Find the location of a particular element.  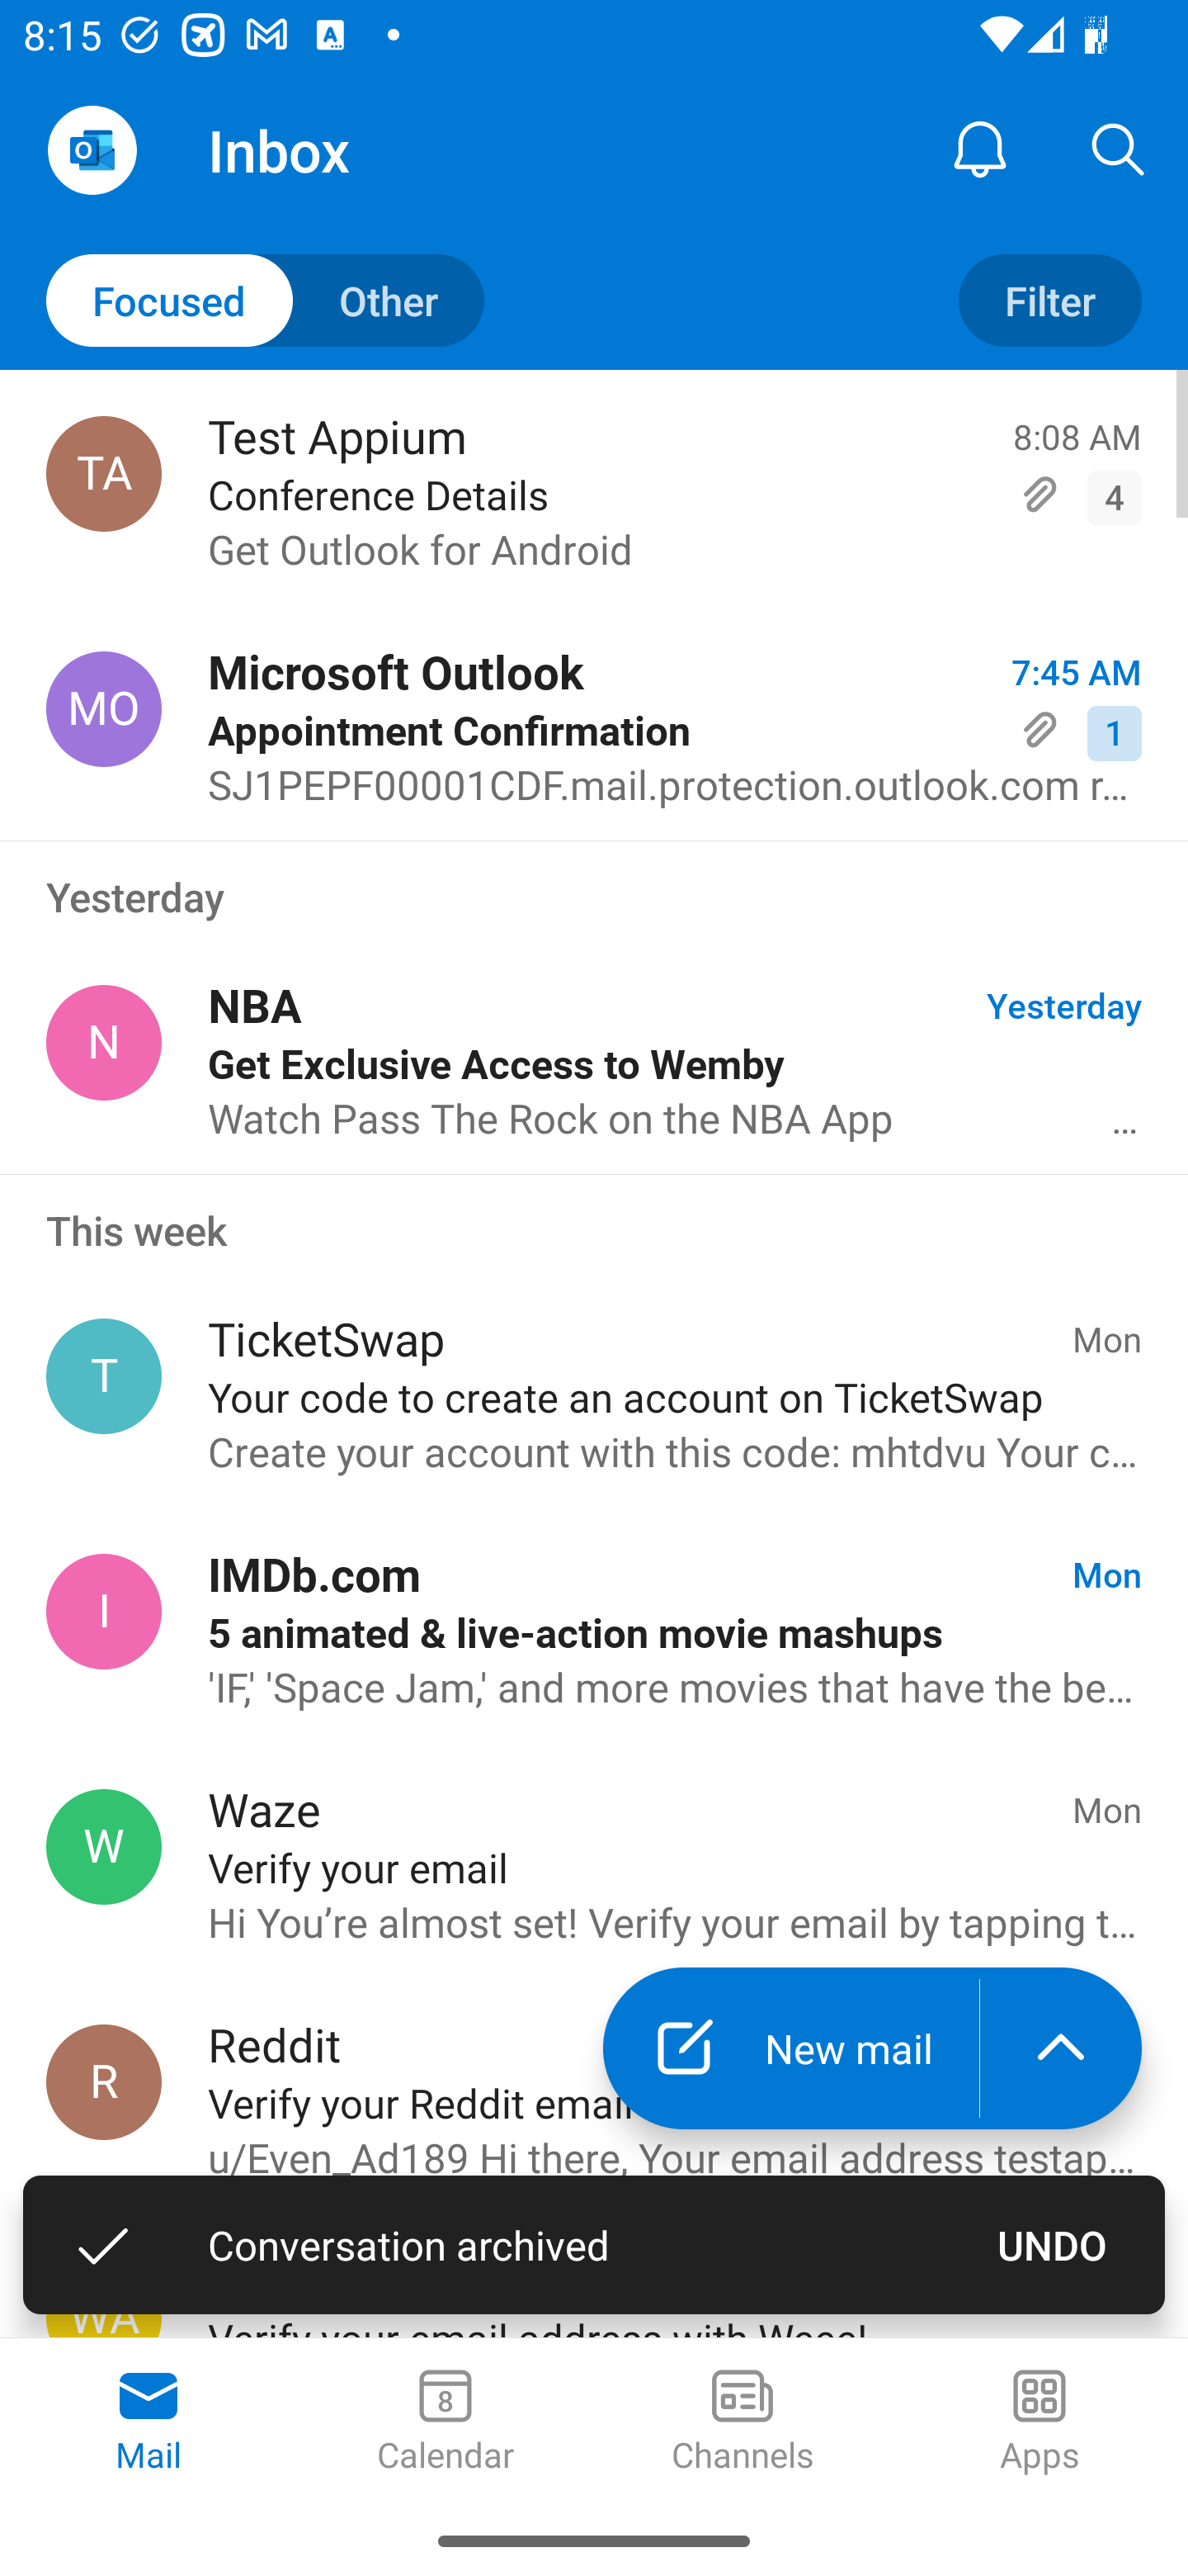

Apps is located at coordinates (1039, 2422).